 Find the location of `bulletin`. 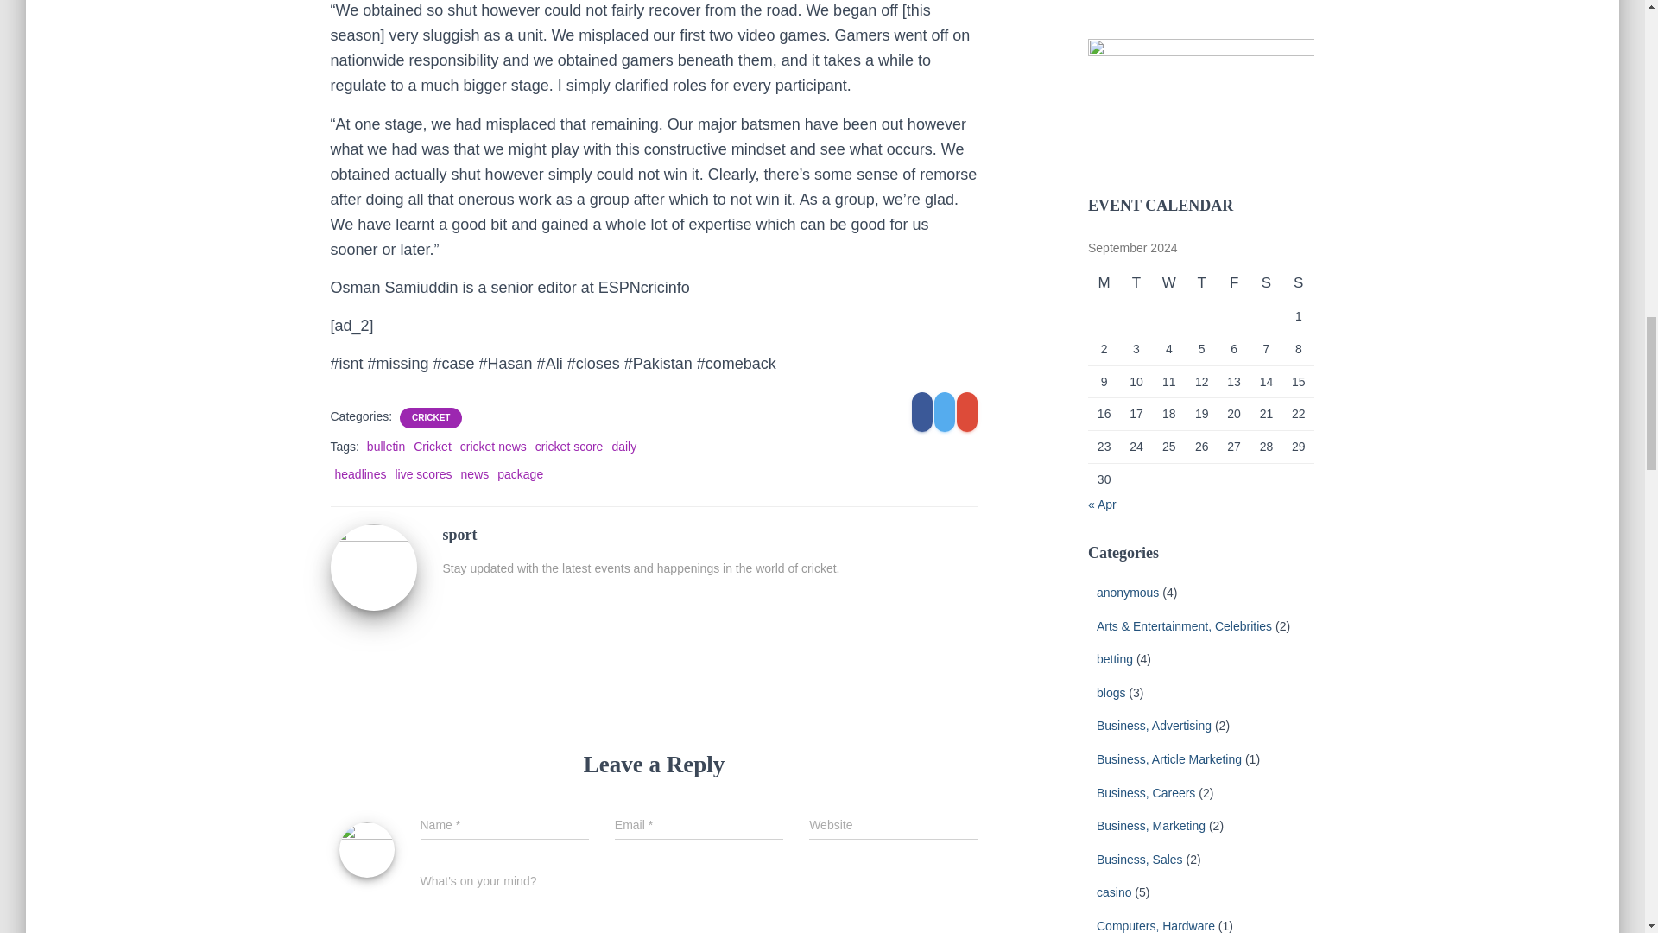

bulletin is located at coordinates (385, 446).